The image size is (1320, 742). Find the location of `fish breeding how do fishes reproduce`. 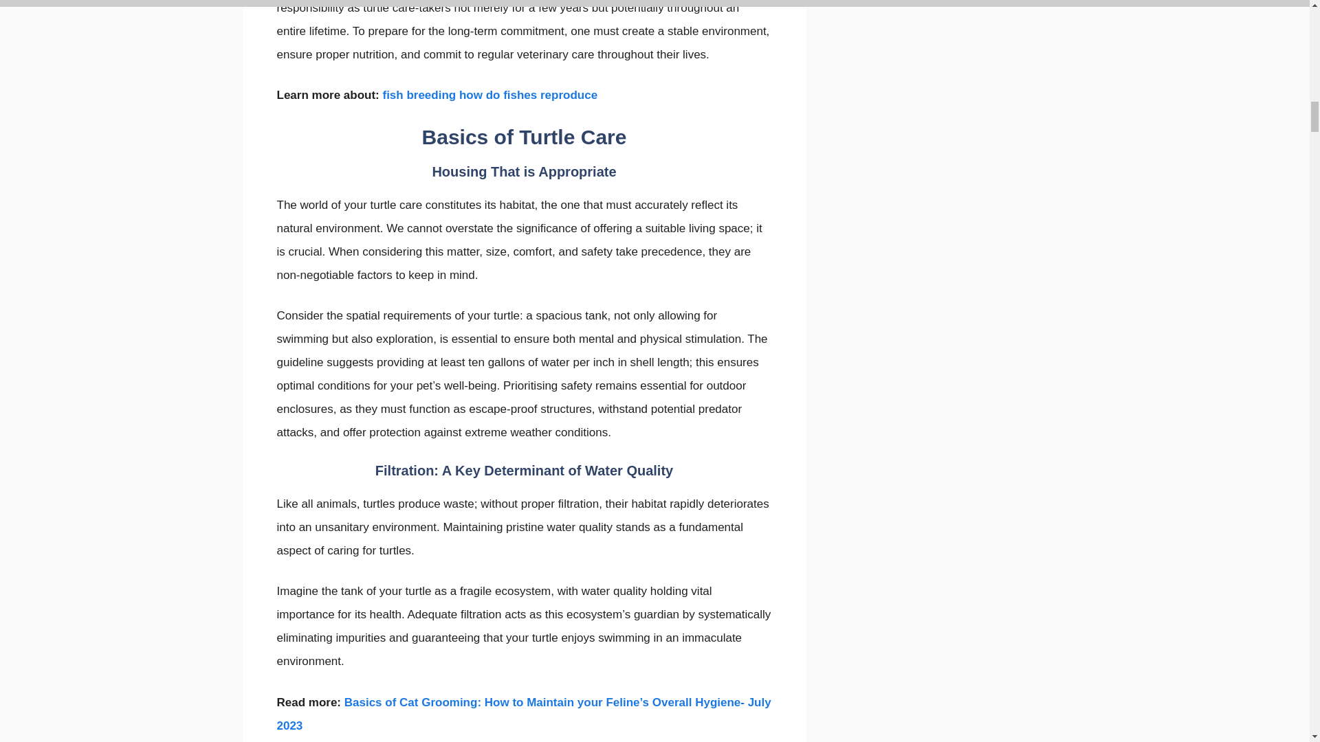

fish breeding how do fishes reproduce is located at coordinates (489, 95).